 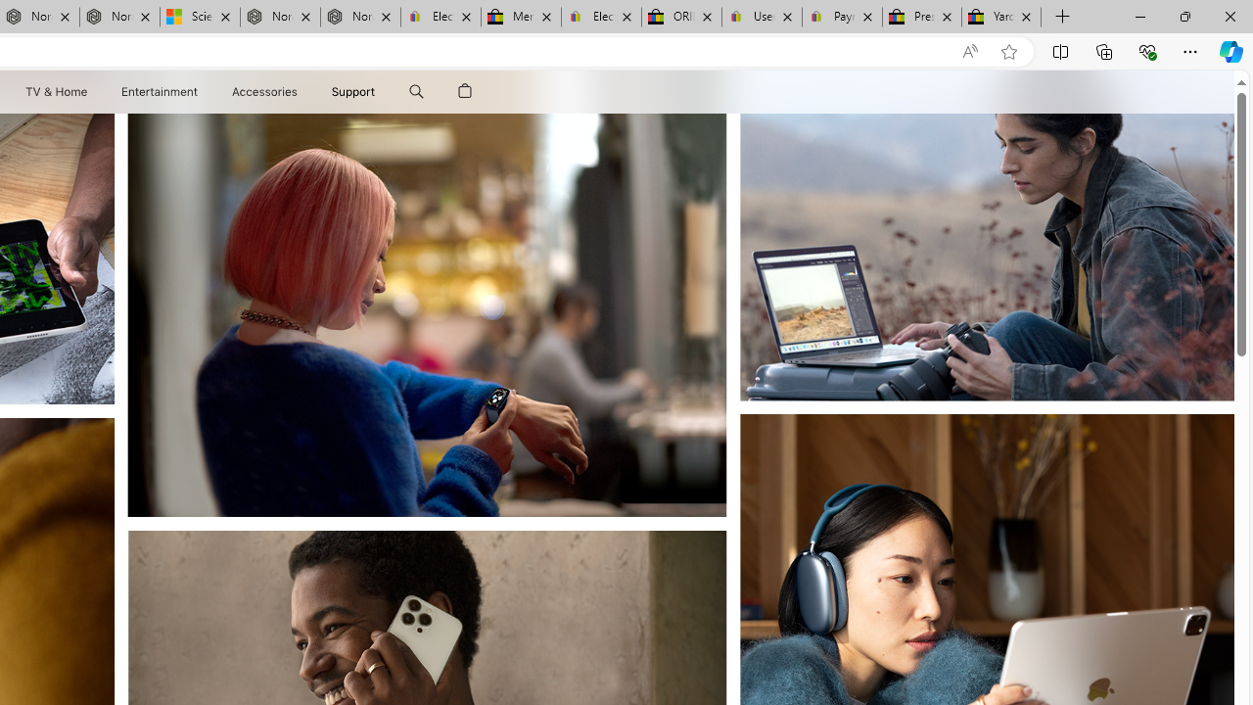 I want to click on Class: globalnav-submenu-trigger-item, so click(x=380, y=92).